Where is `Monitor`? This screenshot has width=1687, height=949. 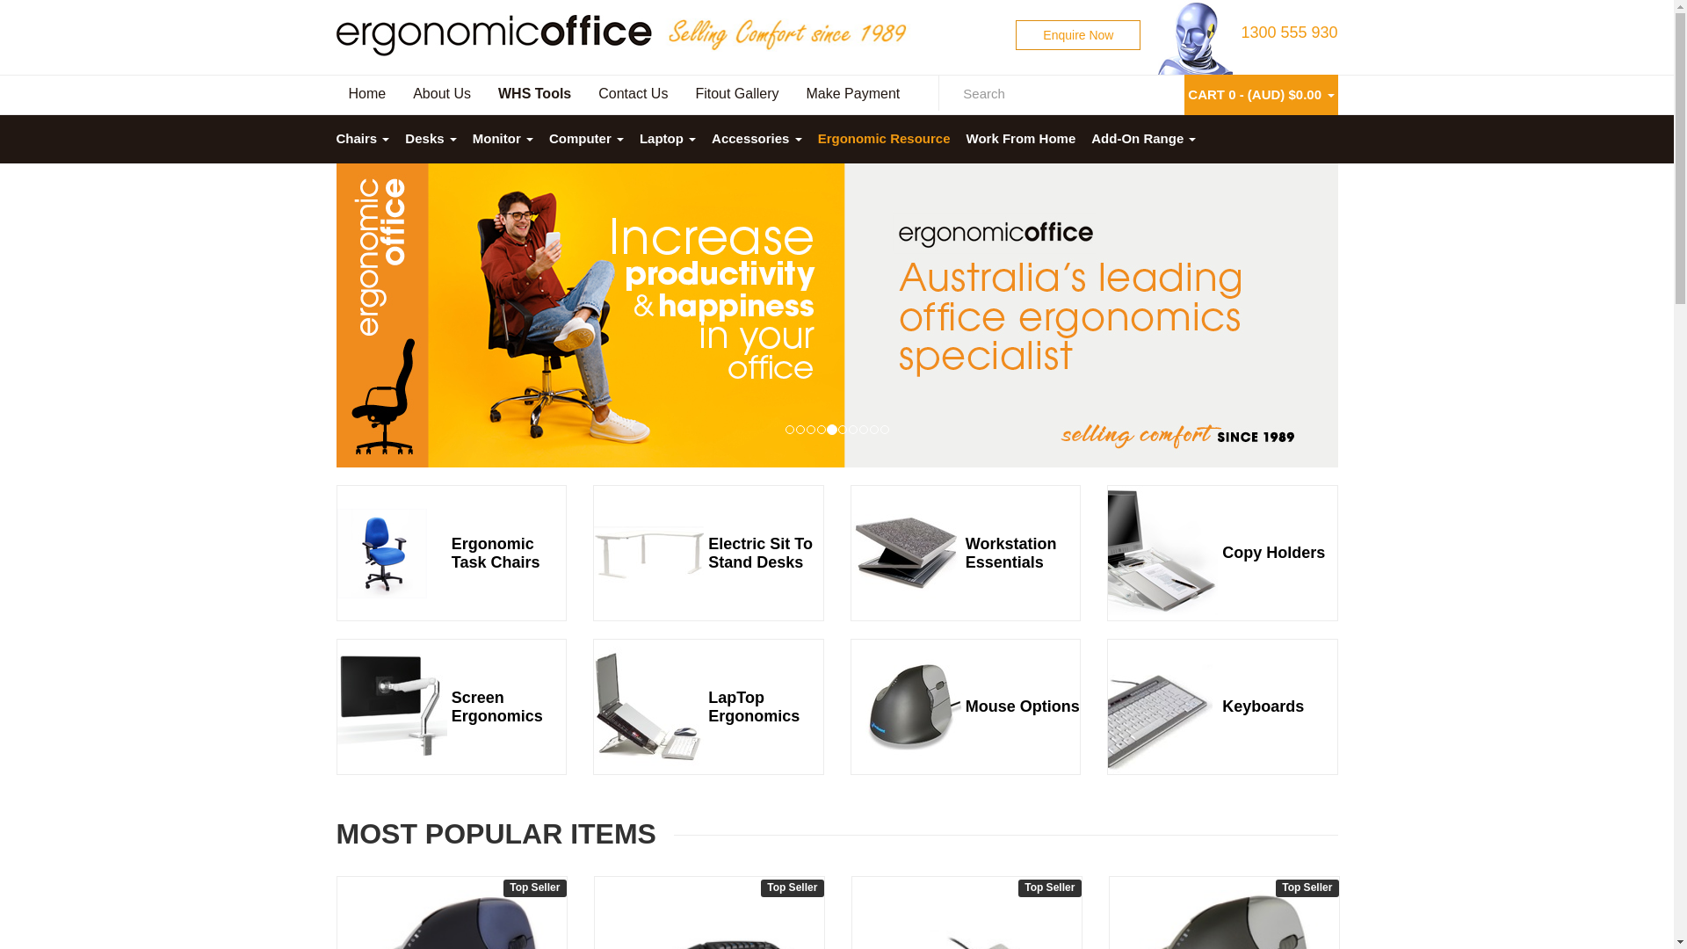
Monitor is located at coordinates (503, 139).